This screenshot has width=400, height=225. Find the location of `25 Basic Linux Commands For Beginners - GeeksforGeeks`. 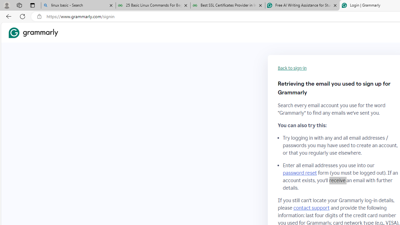

25 Basic Linux Commands For Beginners - GeeksforGeeks is located at coordinates (153, 6).